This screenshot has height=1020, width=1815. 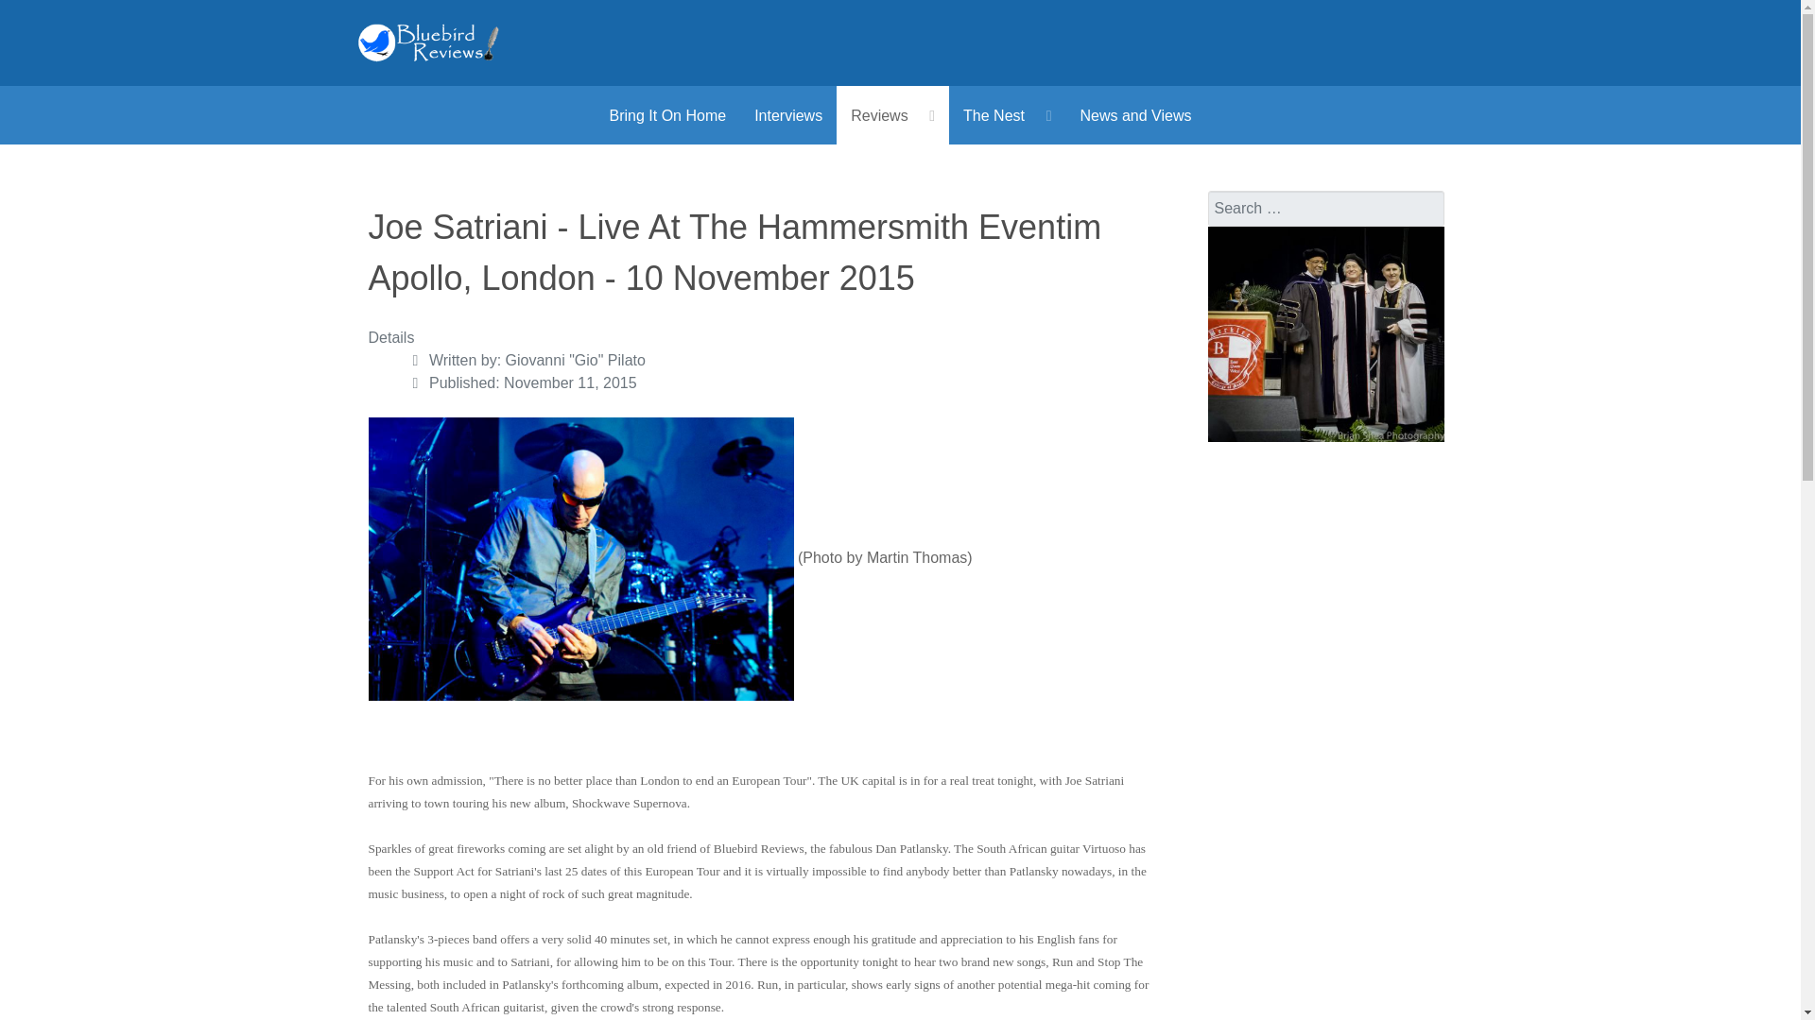 What do you see at coordinates (667, 115) in the screenshot?
I see `Bring It On Home` at bounding box center [667, 115].